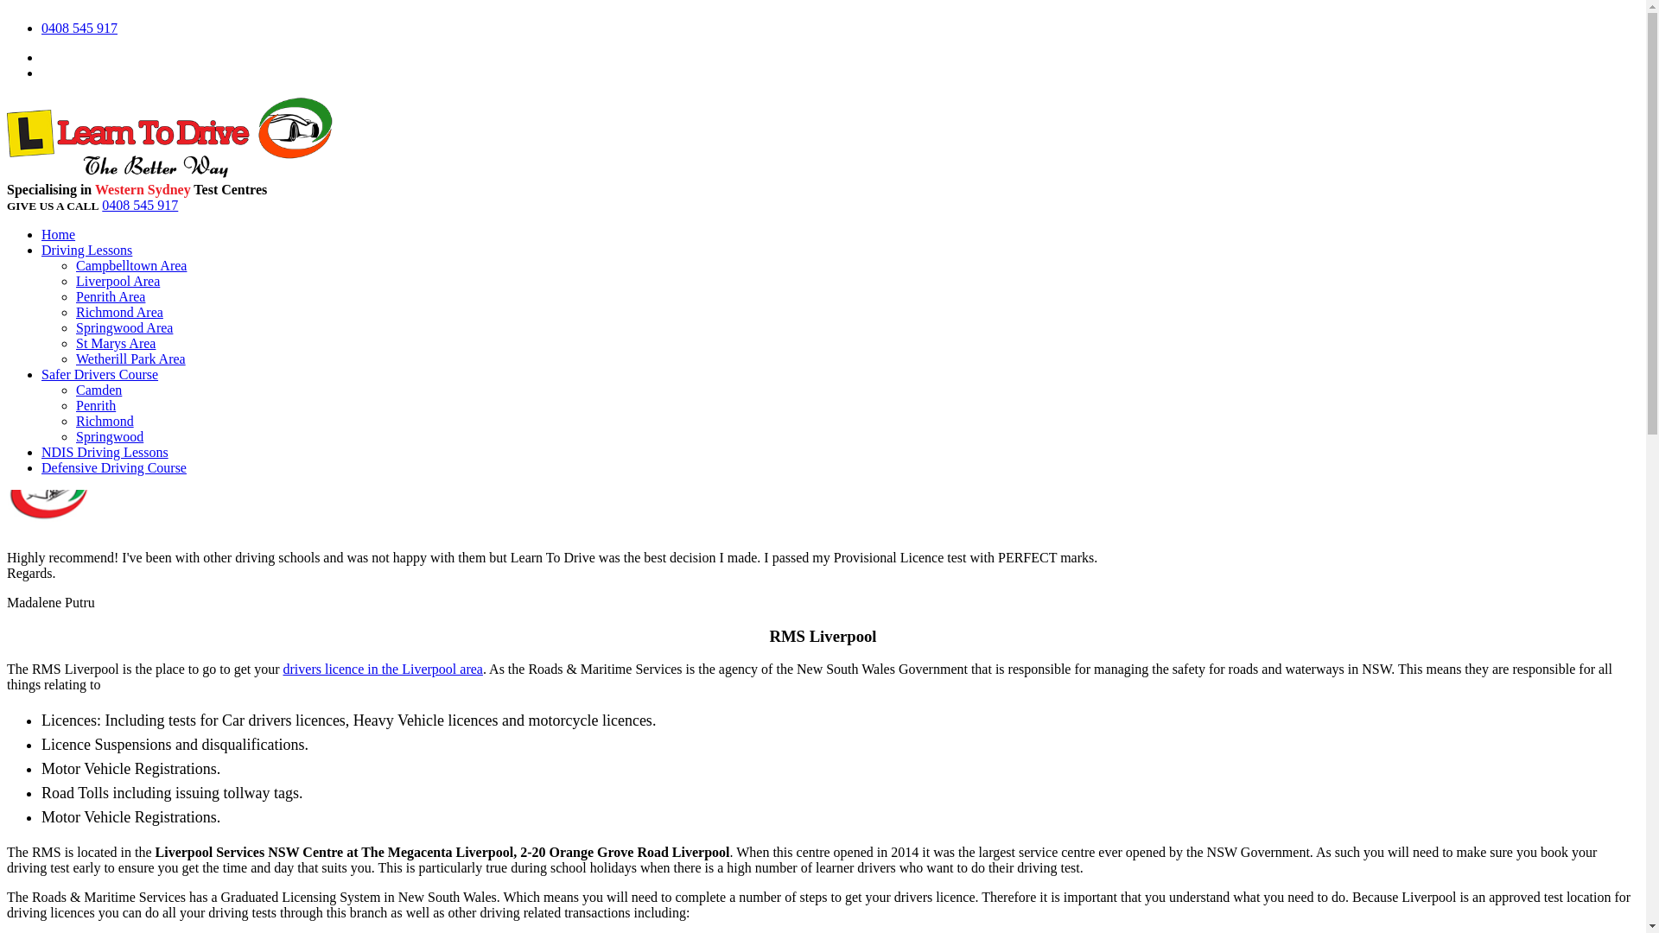 The width and height of the screenshot is (1659, 933). What do you see at coordinates (99, 390) in the screenshot?
I see `Camden` at bounding box center [99, 390].